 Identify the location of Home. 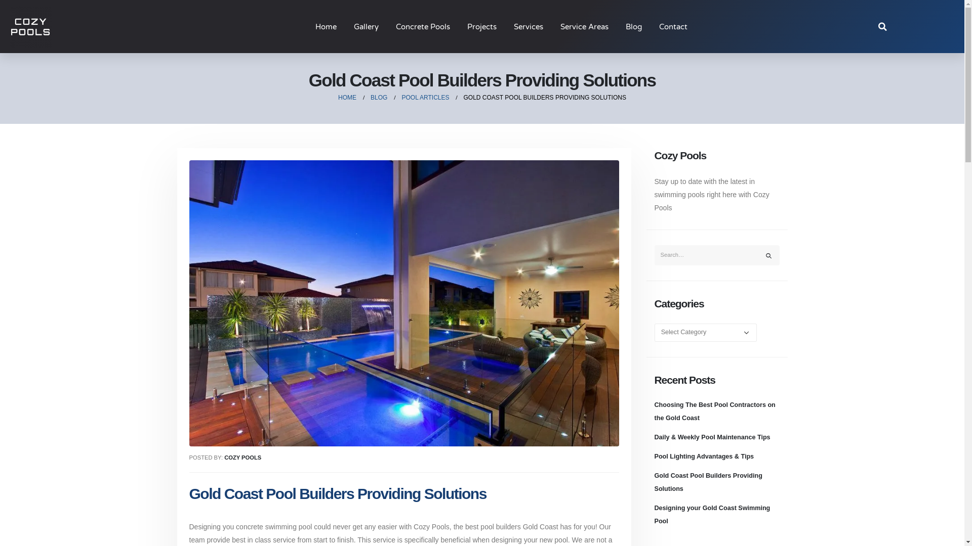
(326, 27).